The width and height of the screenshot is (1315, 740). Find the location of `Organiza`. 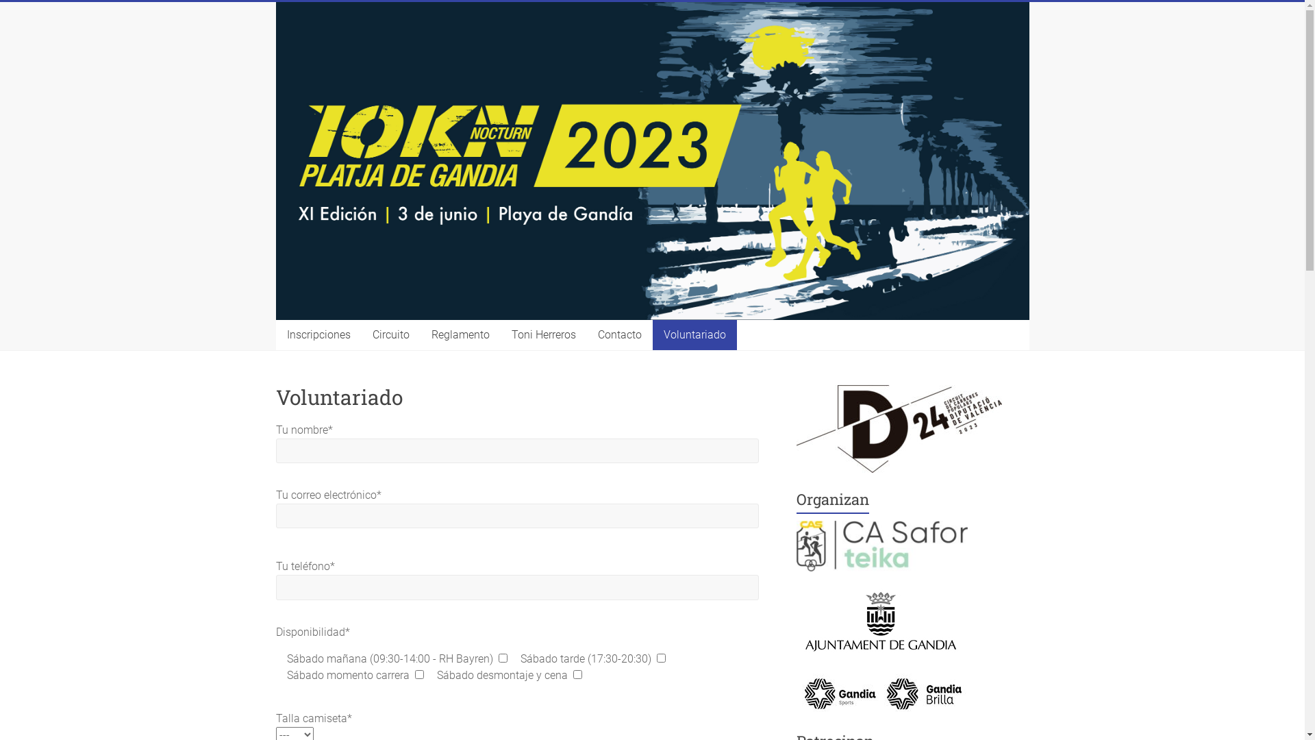

Organiza is located at coordinates (882, 546).